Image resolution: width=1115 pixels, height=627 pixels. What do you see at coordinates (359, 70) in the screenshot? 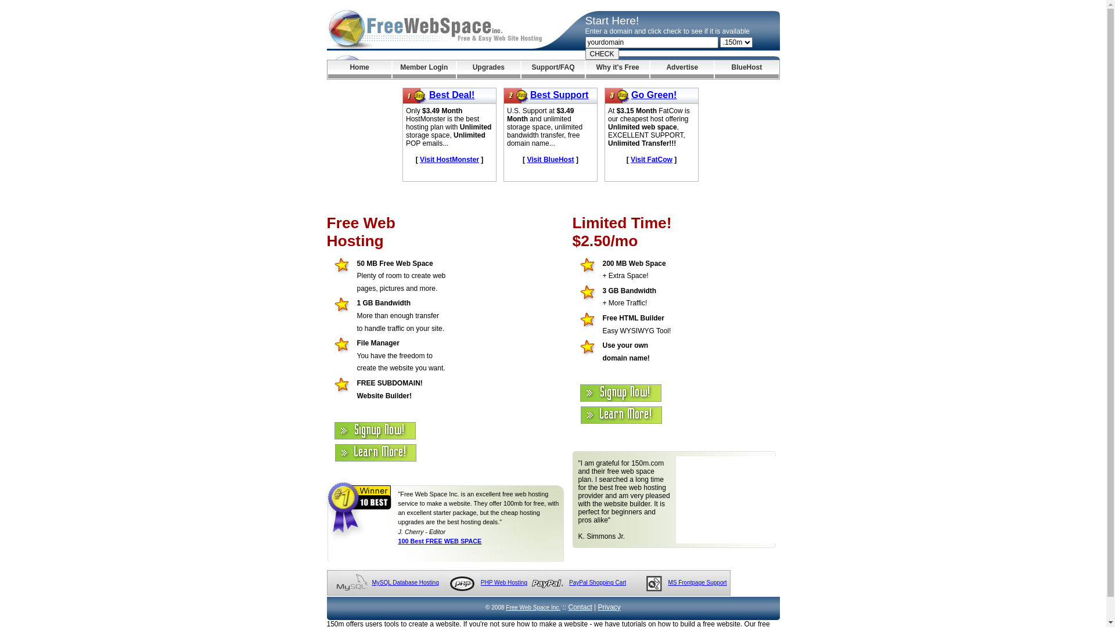
I see `Home` at bounding box center [359, 70].